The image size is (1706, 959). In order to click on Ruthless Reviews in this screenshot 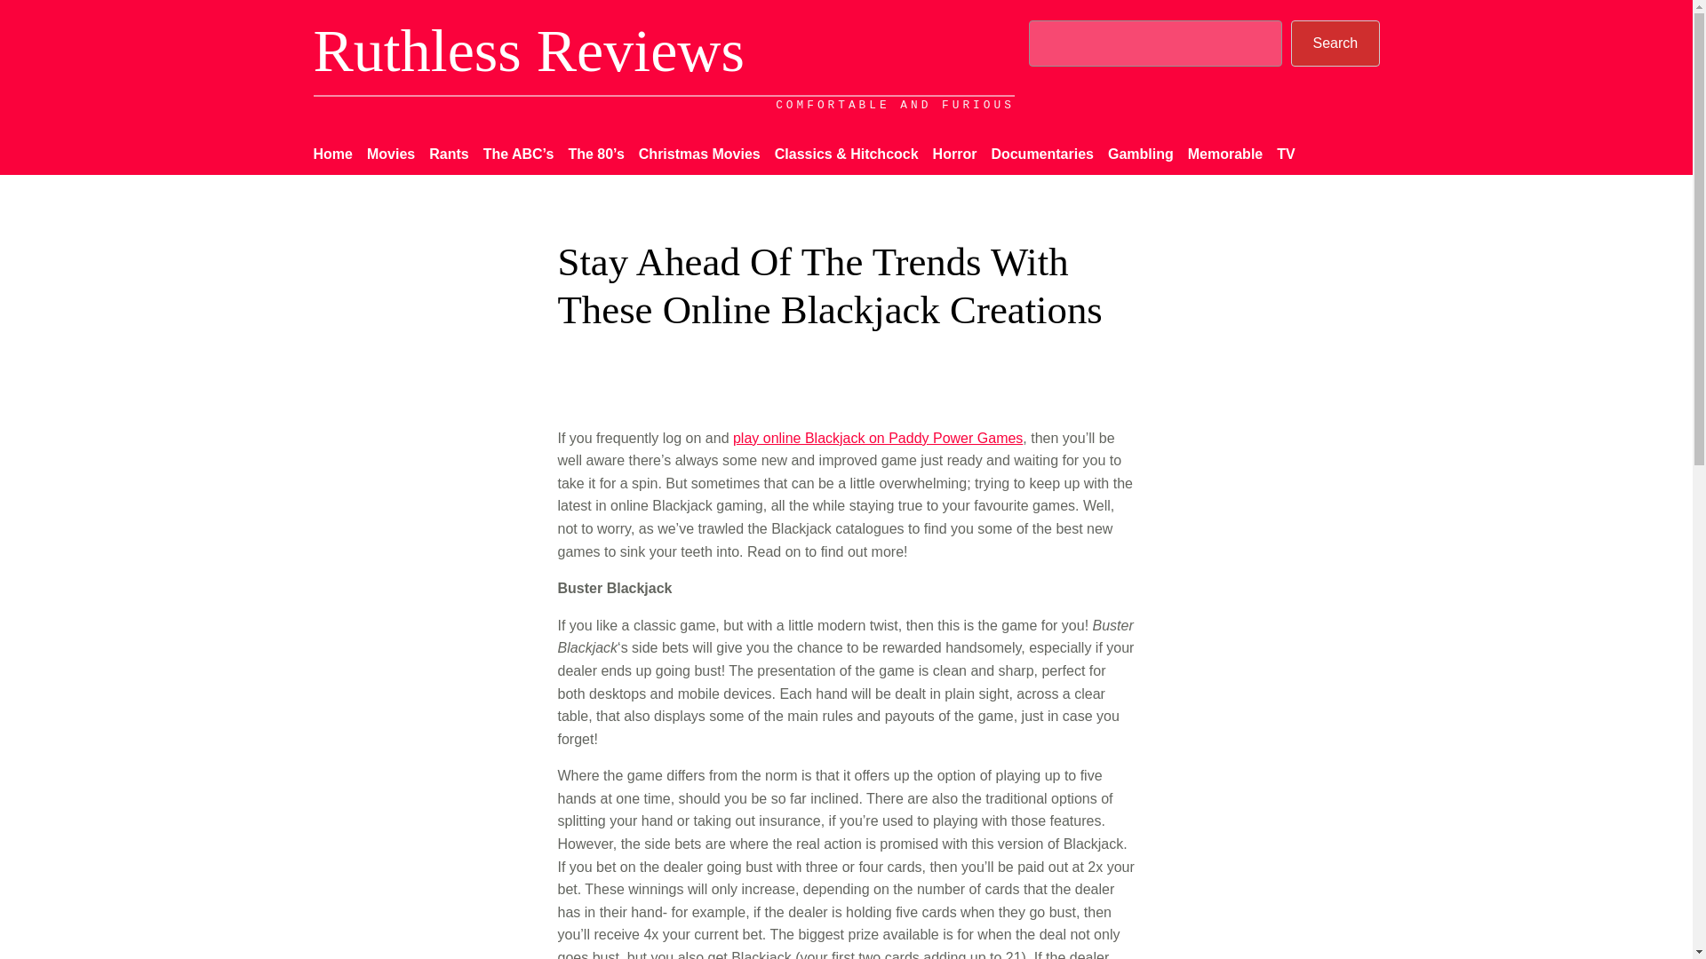, I will do `click(528, 50)`.